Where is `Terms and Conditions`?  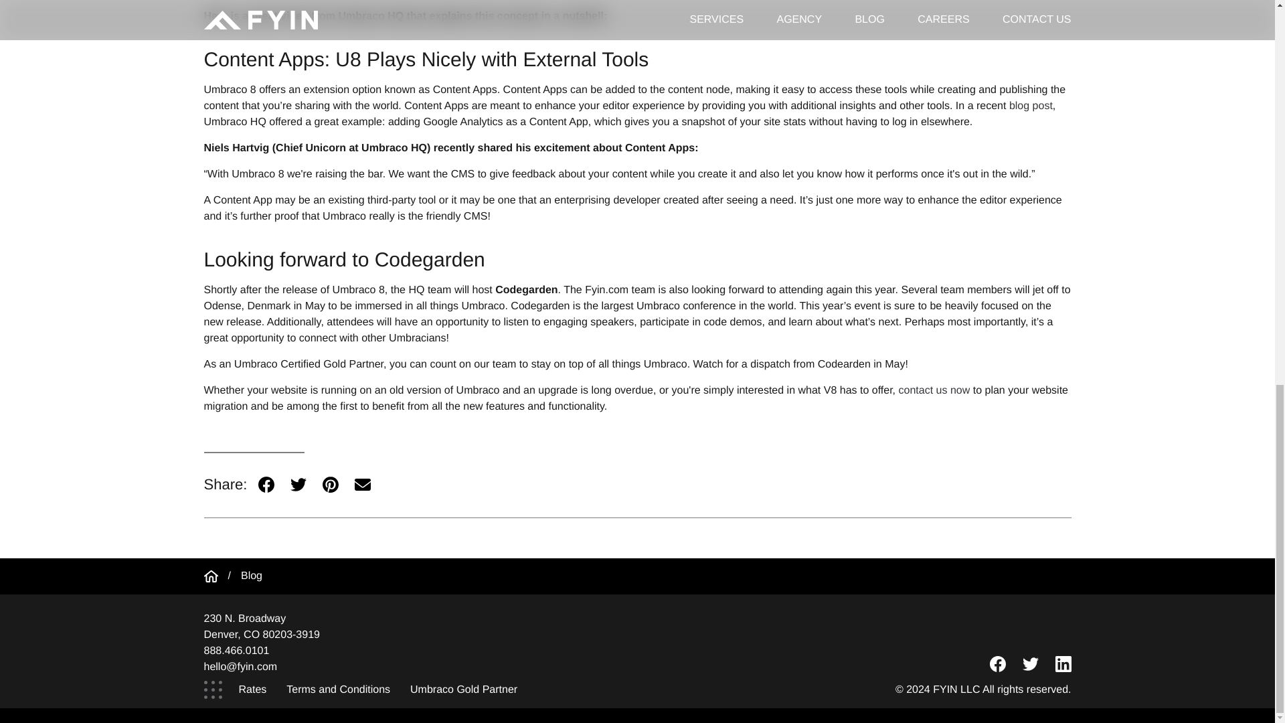 Terms and Conditions is located at coordinates (337, 687).